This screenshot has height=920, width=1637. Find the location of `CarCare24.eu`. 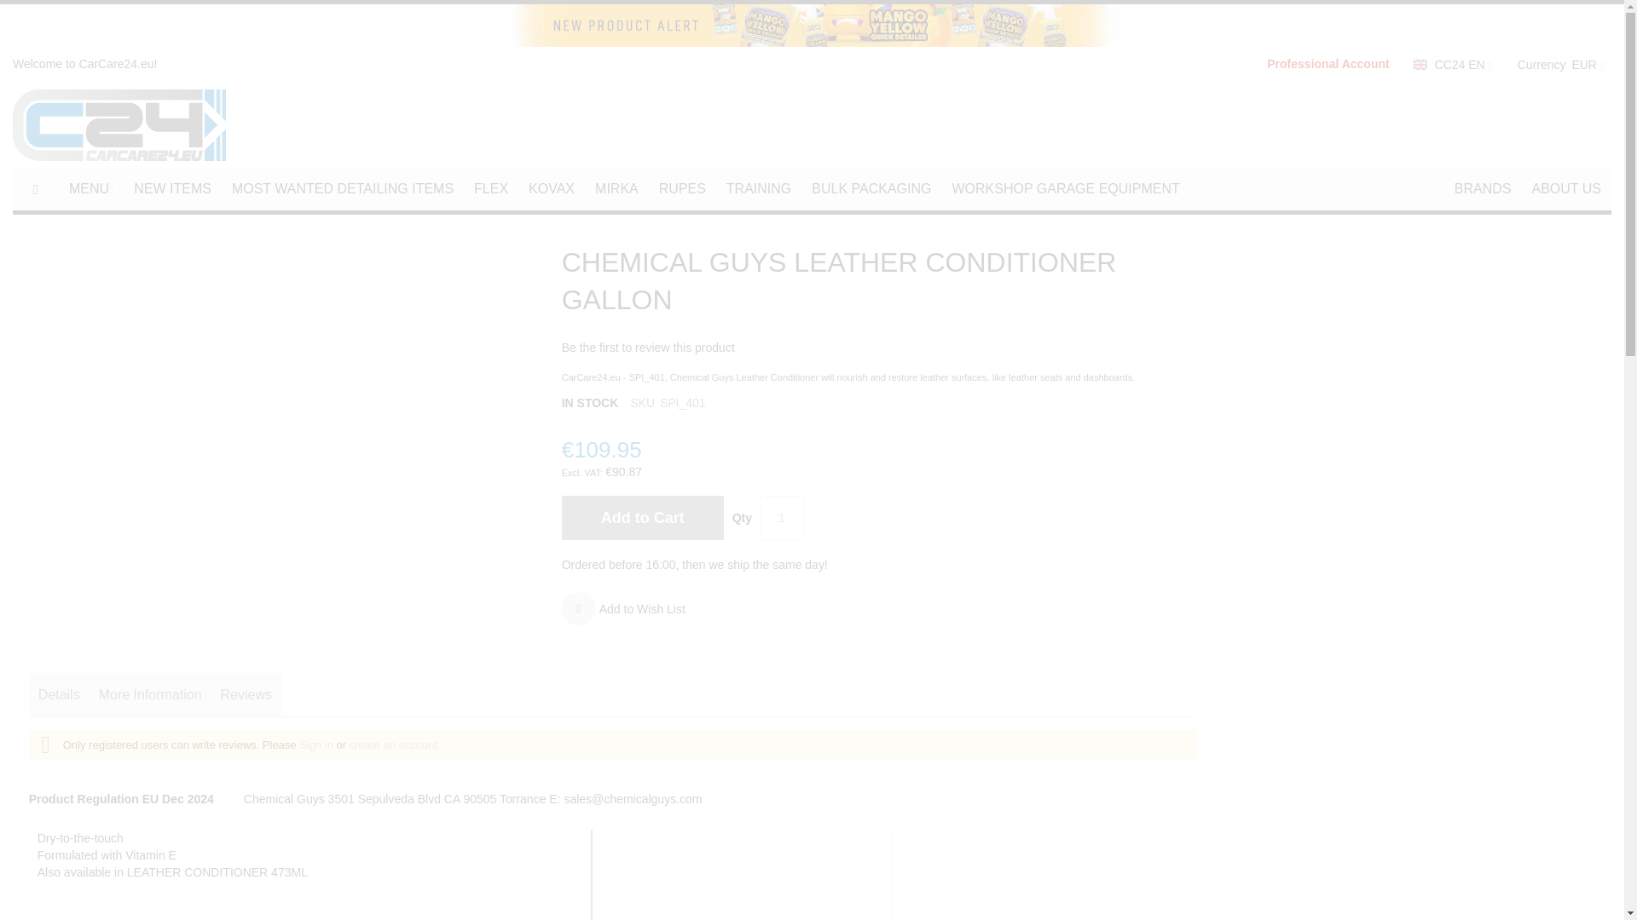

CarCare24.eu is located at coordinates (119, 124).